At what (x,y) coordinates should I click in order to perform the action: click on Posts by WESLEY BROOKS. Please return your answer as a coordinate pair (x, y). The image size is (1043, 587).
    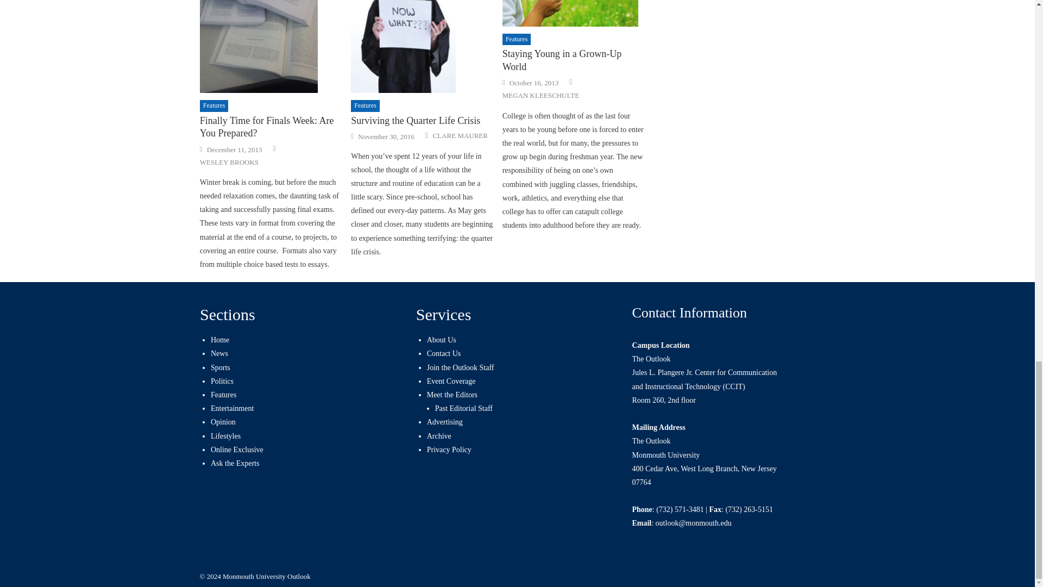
    Looking at the image, I should click on (229, 162).